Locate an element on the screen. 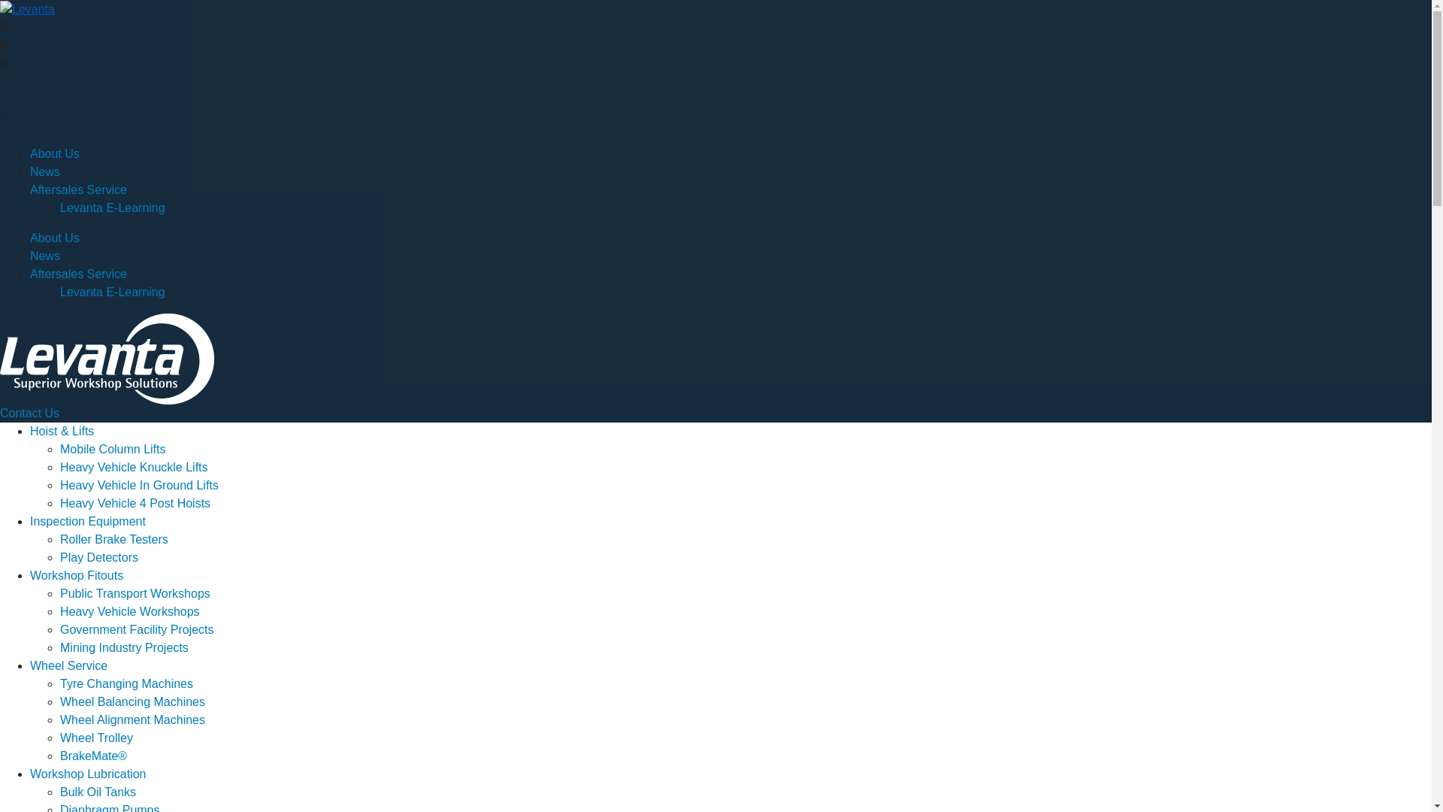  Aftersales Service is located at coordinates (78, 189).